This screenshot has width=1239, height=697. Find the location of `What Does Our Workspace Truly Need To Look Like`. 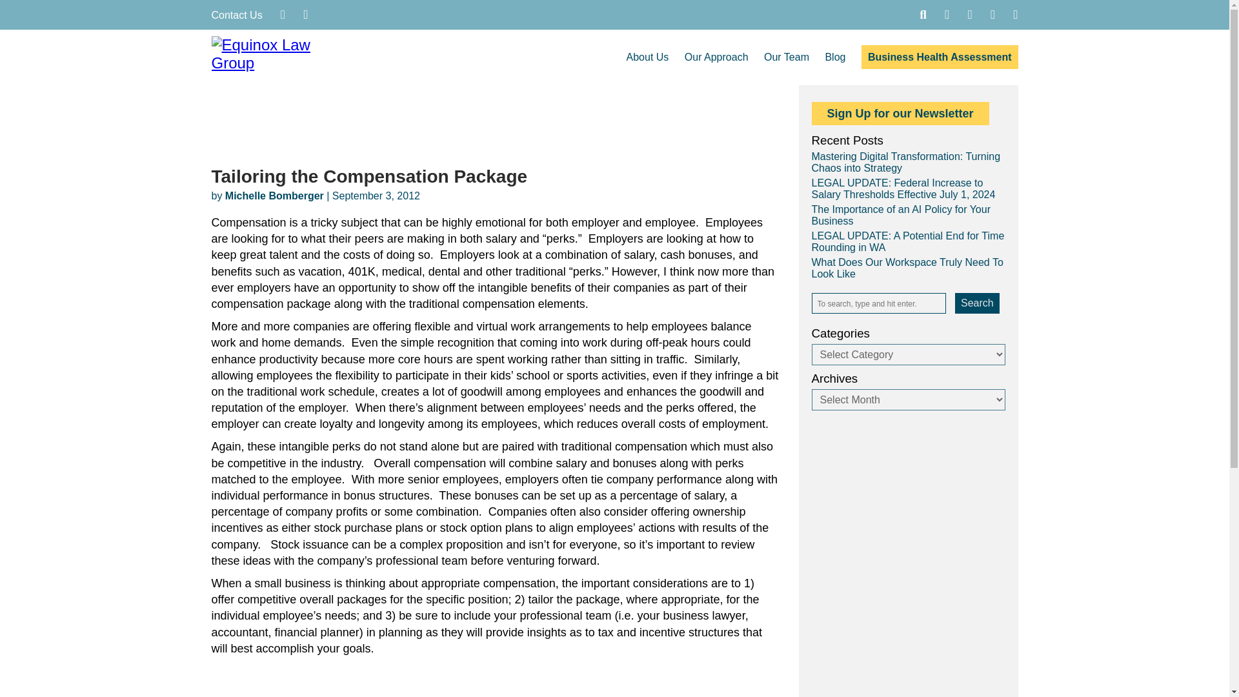

What Does Our Workspace Truly Need To Look Like is located at coordinates (907, 268).